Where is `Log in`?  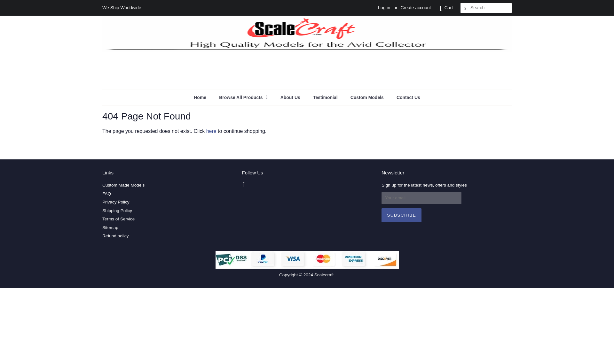
Log in is located at coordinates (384, 8).